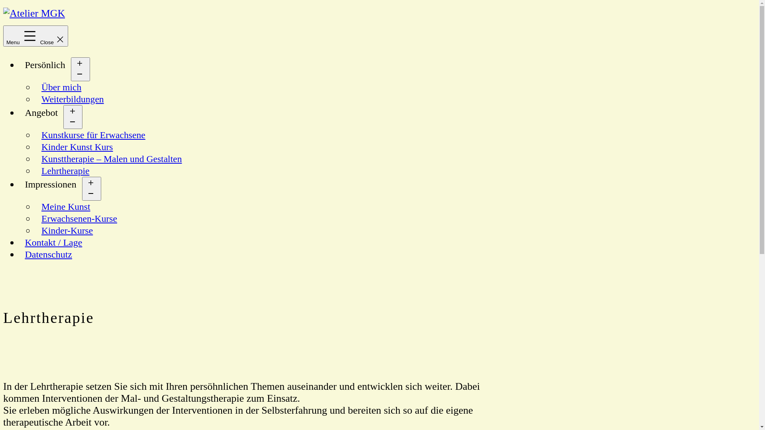 The height and width of the screenshot is (430, 765). I want to click on Kinder Kunst Kurs, so click(77, 147).